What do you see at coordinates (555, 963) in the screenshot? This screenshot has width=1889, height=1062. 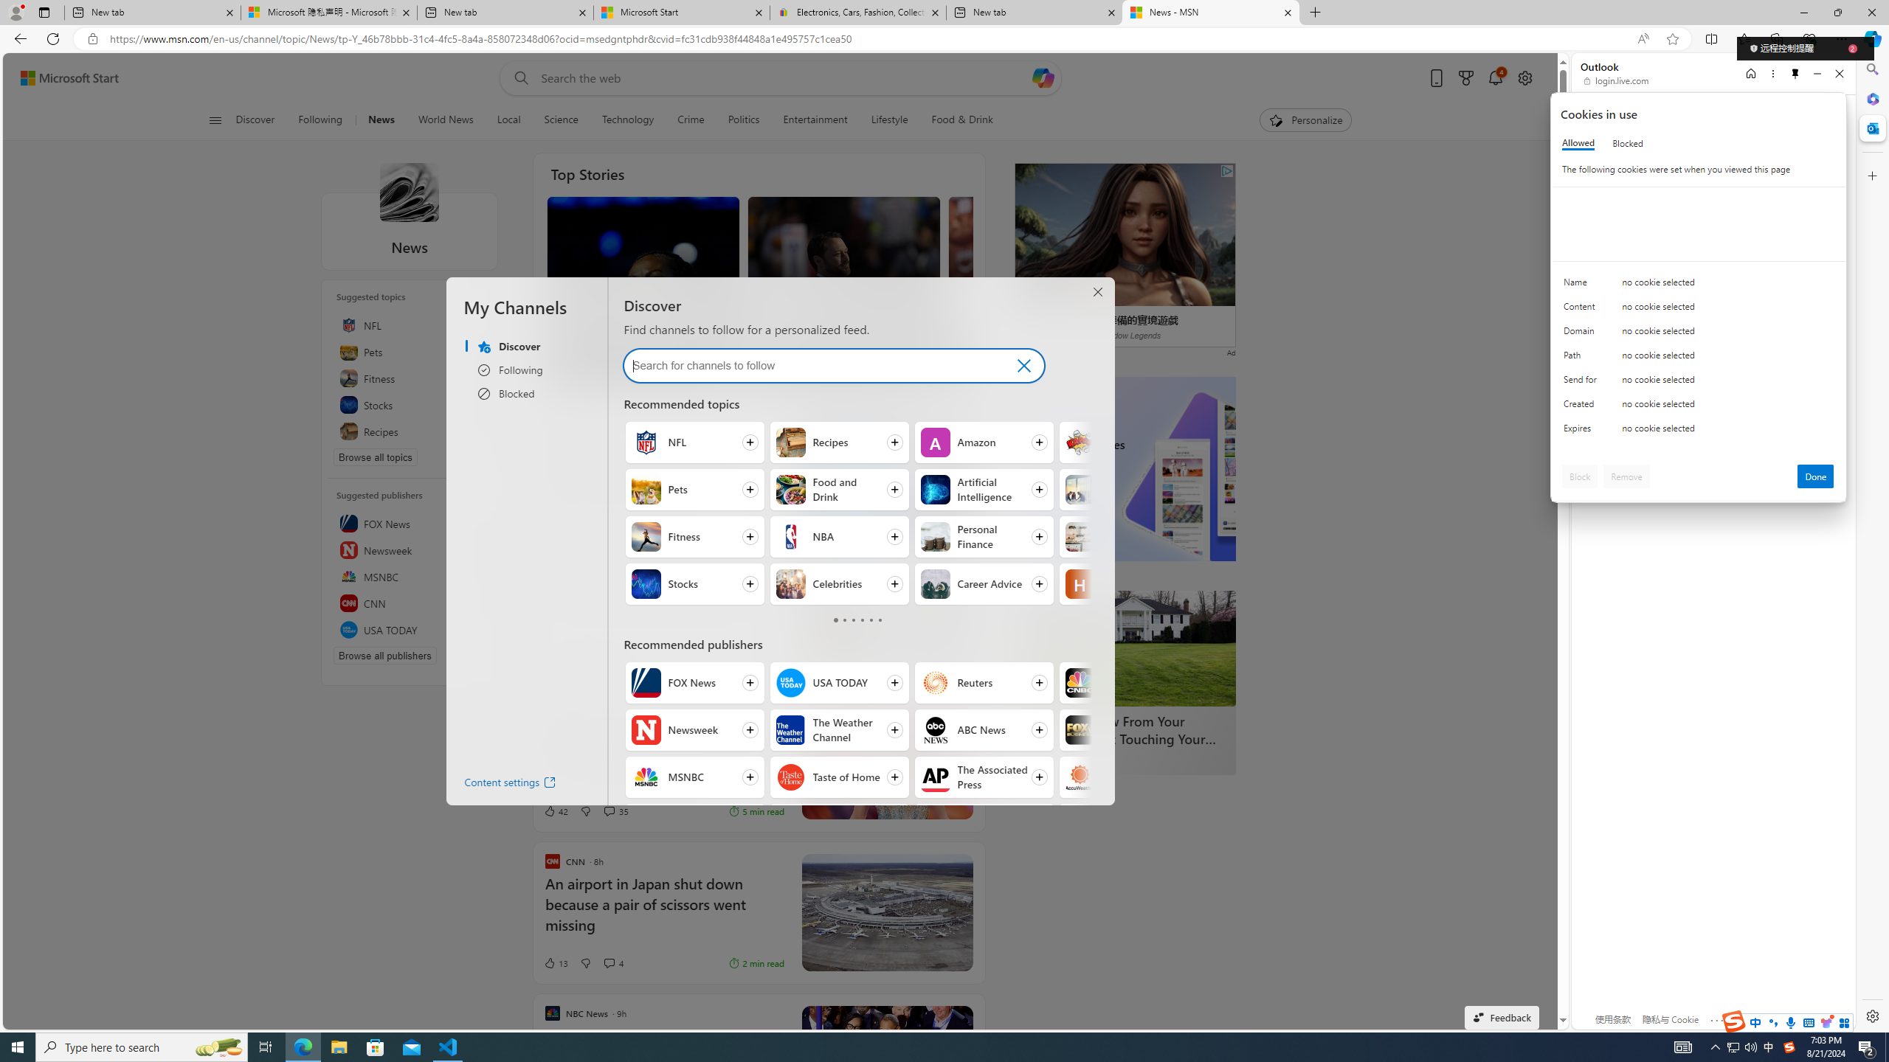 I see `13 Like` at bounding box center [555, 963].